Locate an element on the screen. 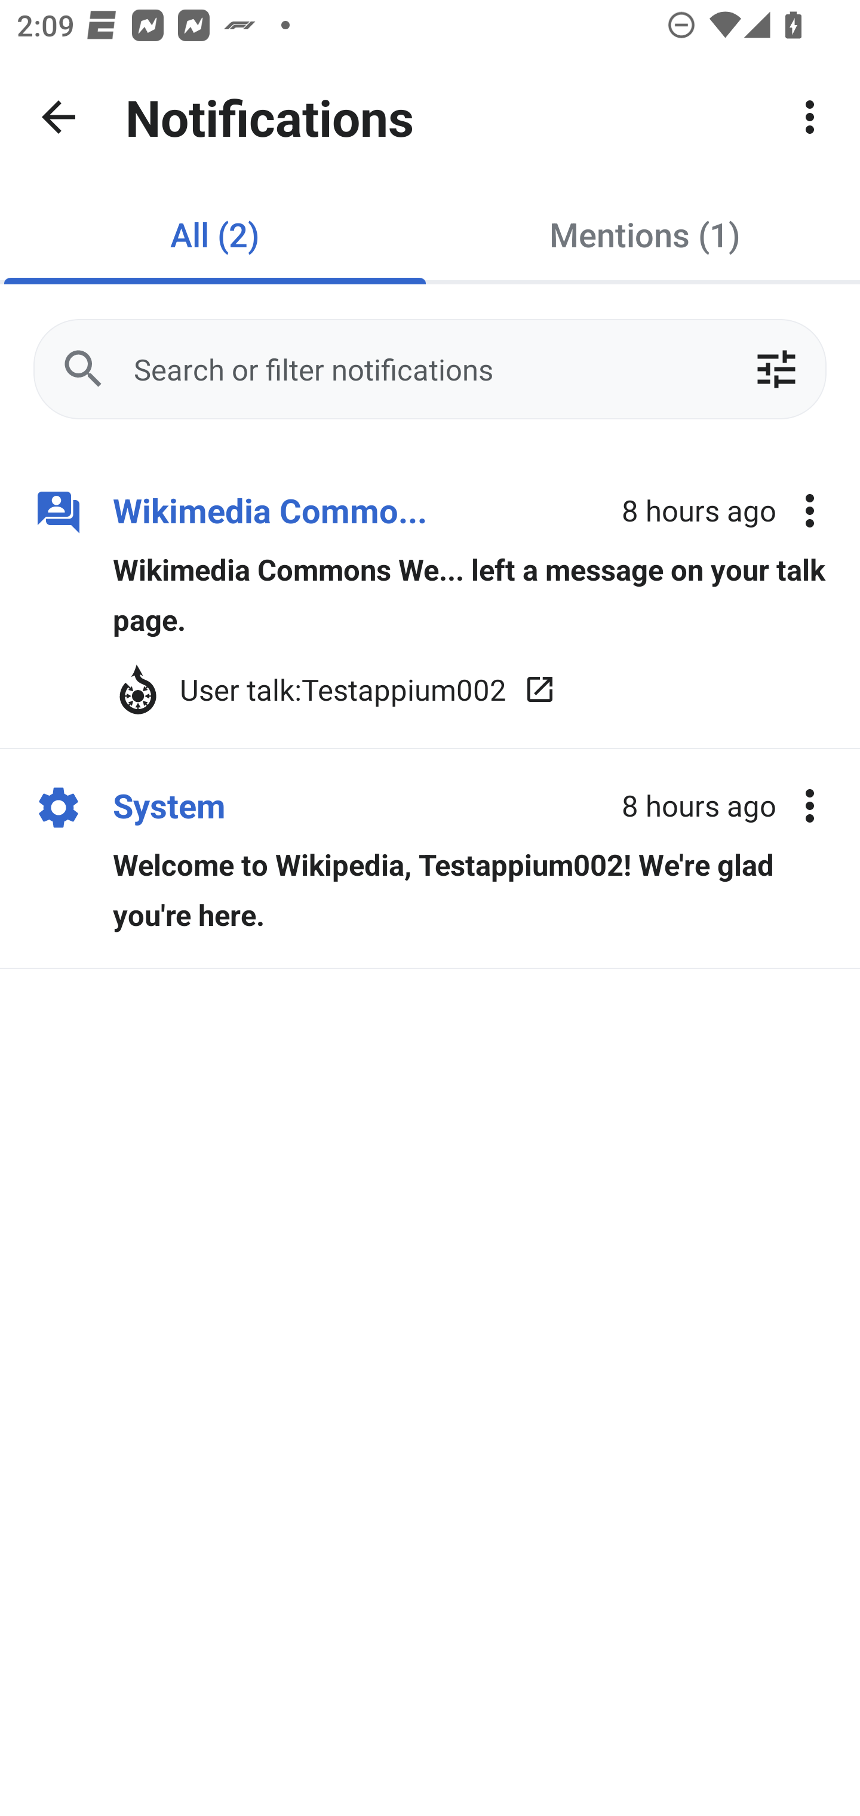  Navigate up is located at coordinates (59, 117).